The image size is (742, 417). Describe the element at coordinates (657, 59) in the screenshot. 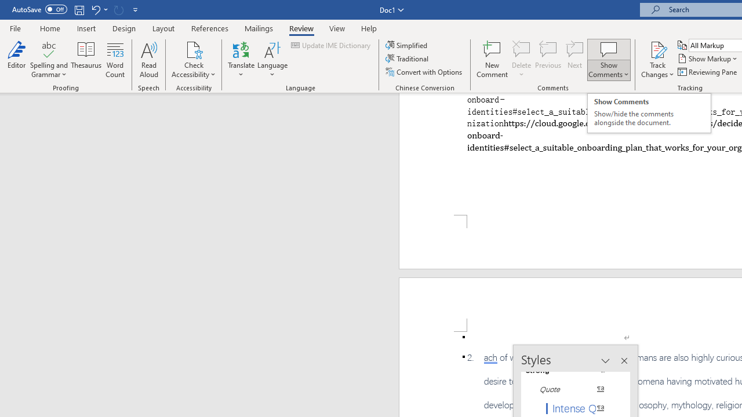

I see `Track Changes` at that location.